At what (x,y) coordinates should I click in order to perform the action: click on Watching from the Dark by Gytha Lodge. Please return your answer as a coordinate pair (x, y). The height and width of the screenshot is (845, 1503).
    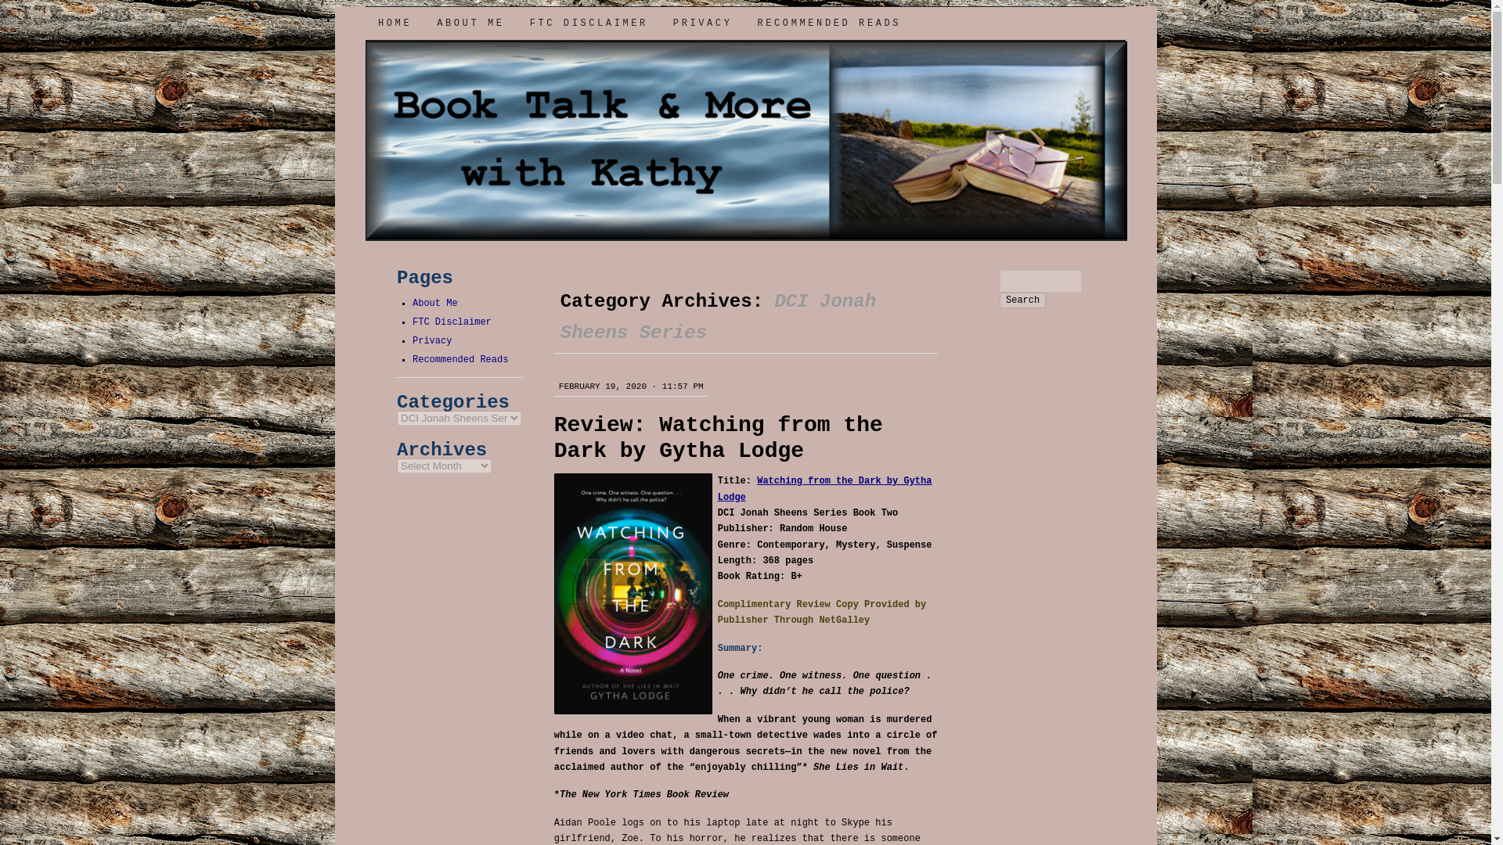
    Looking at the image, I should click on (825, 488).